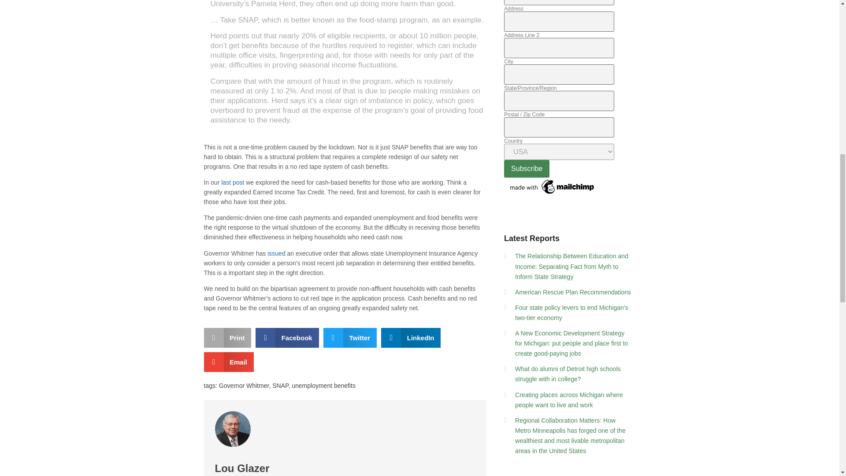 The height and width of the screenshot is (476, 846). Describe the element at coordinates (280, 386) in the screenshot. I see `SNAP` at that location.